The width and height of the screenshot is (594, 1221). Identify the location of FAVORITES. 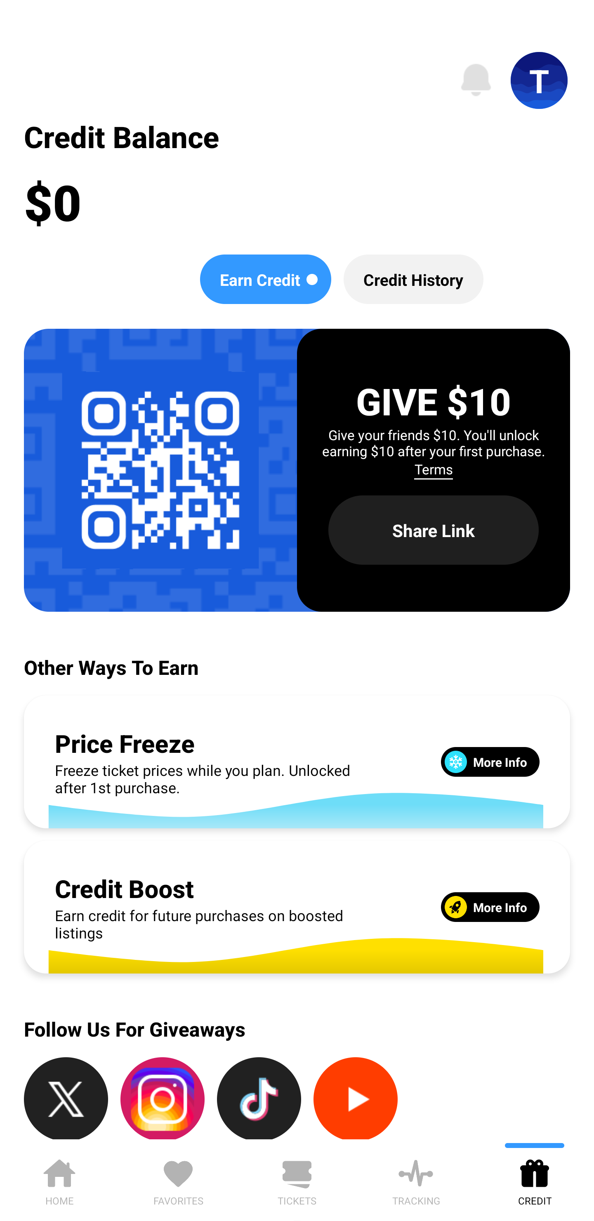
(178, 1180).